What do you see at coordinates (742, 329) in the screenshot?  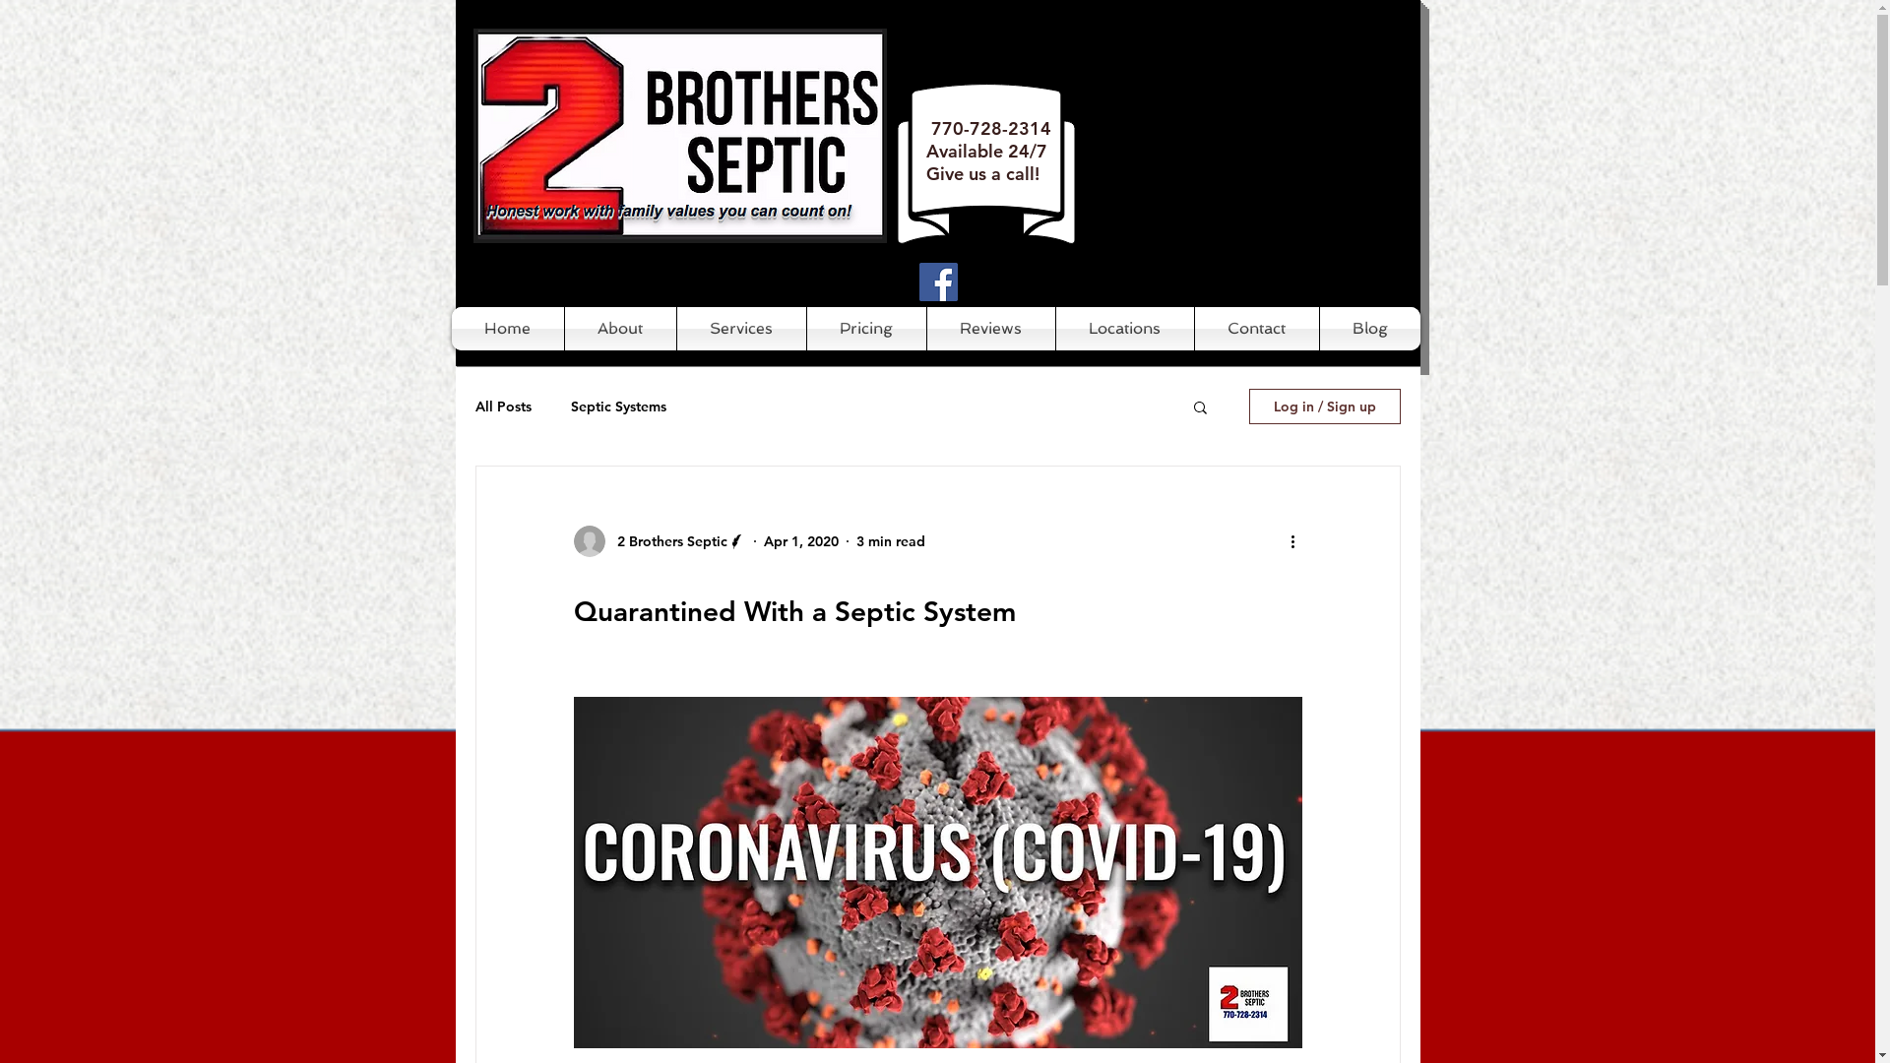 I see `Services` at bounding box center [742, 329].